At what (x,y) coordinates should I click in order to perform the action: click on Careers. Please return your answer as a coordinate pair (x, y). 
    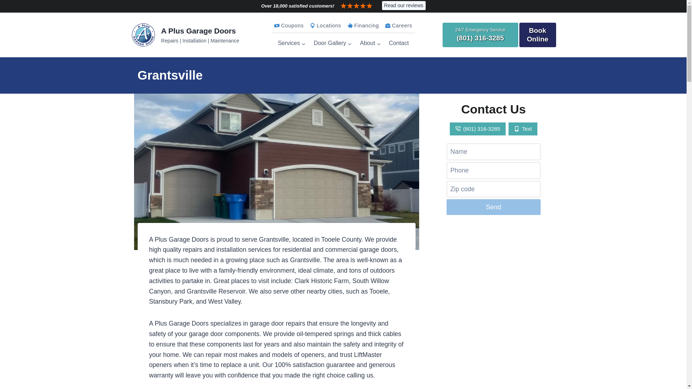
    Looking at the image, I should click on (399, 26).